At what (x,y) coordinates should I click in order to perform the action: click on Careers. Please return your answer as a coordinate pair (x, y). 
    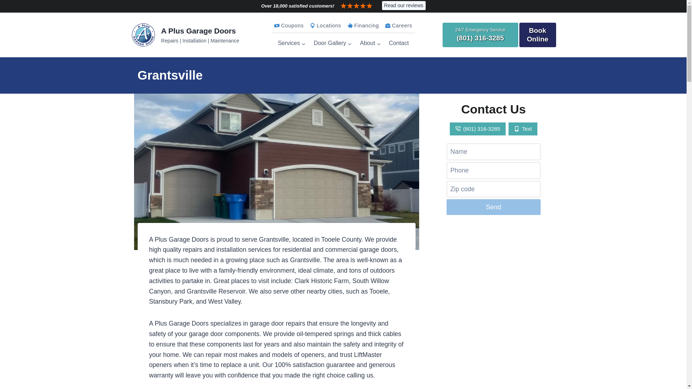
    Looking at the image, I should click on (399, 26).